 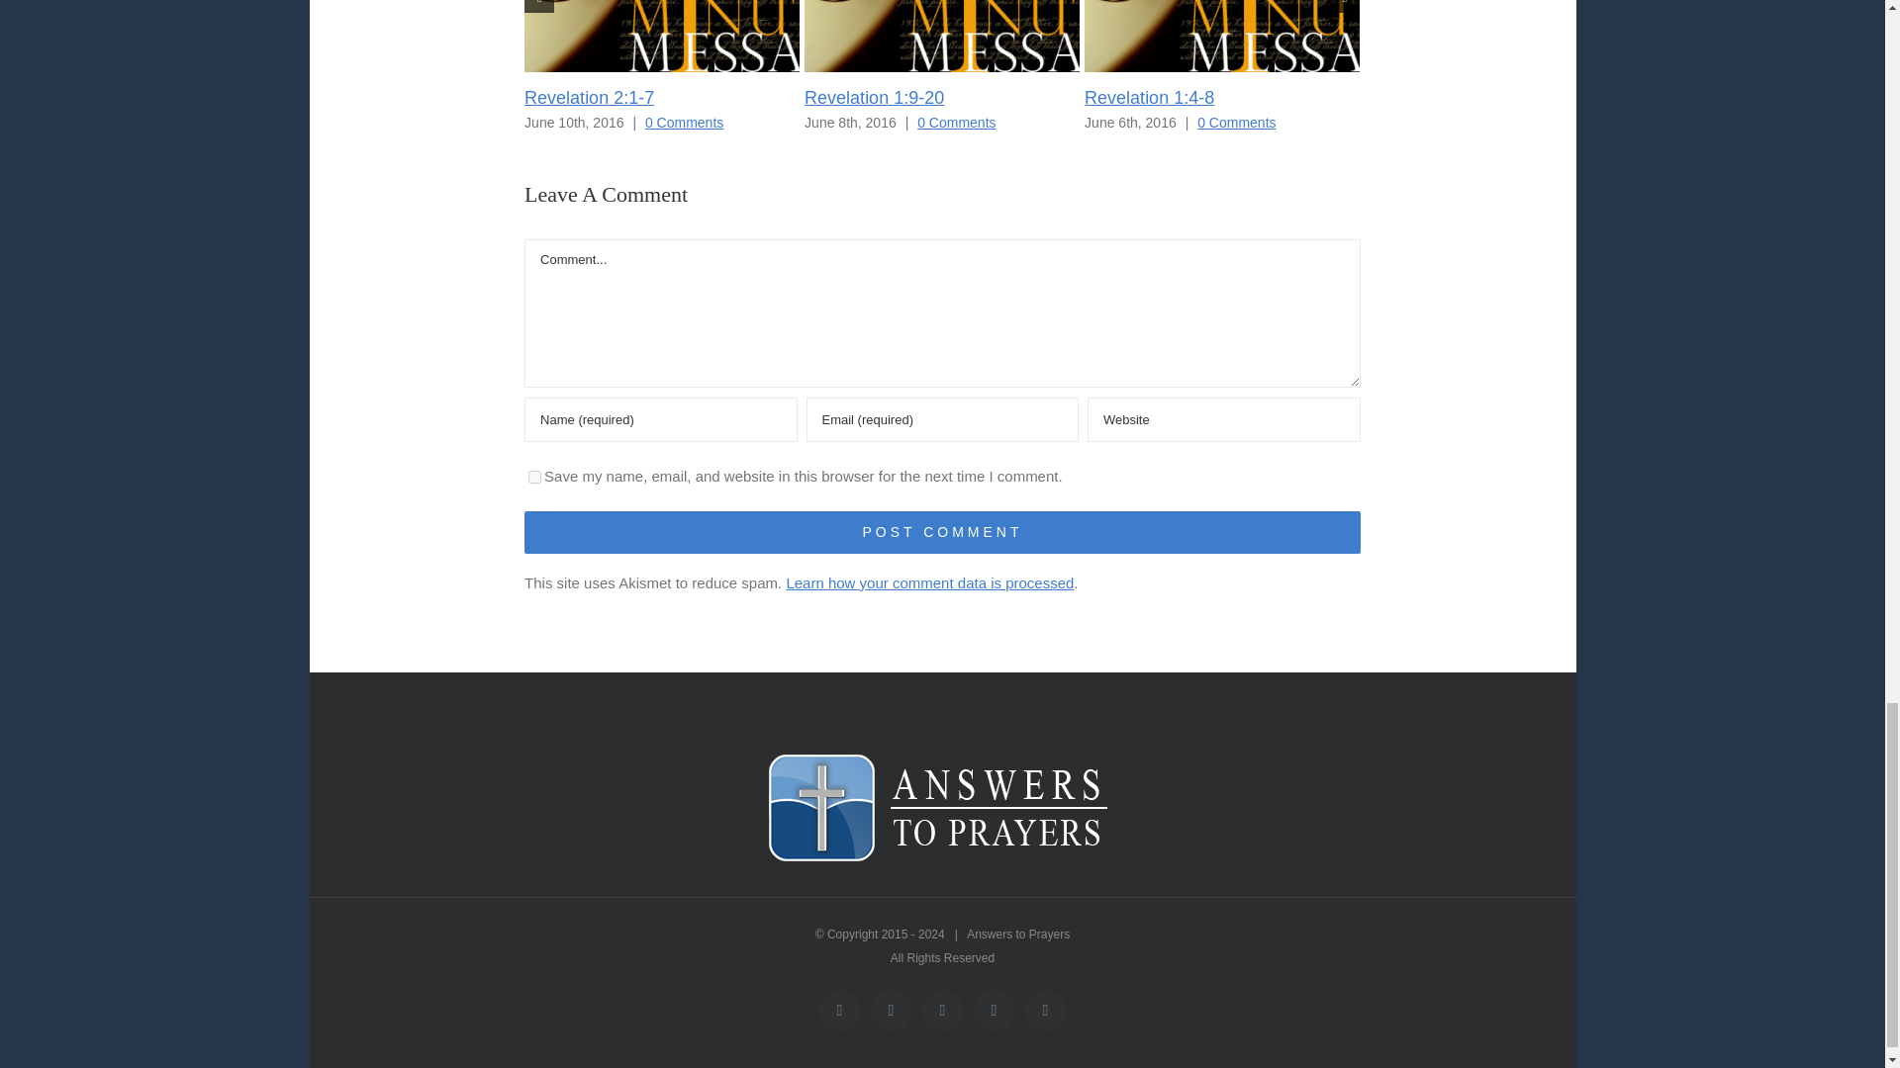 What do you see at coordinates (588, 97) in the screenshot?
I see `Revelation 2:1-7` at bounding box center [588, 97].